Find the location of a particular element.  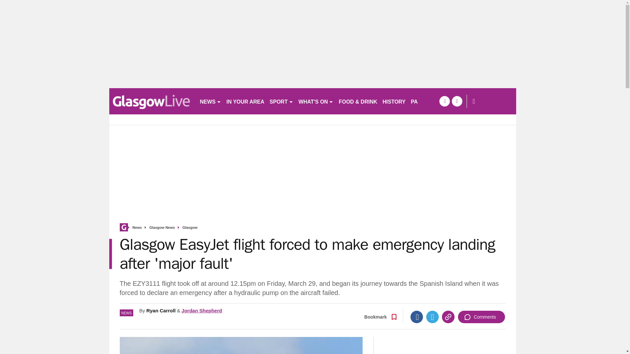

Facebook is located at coordinates (417, 317).